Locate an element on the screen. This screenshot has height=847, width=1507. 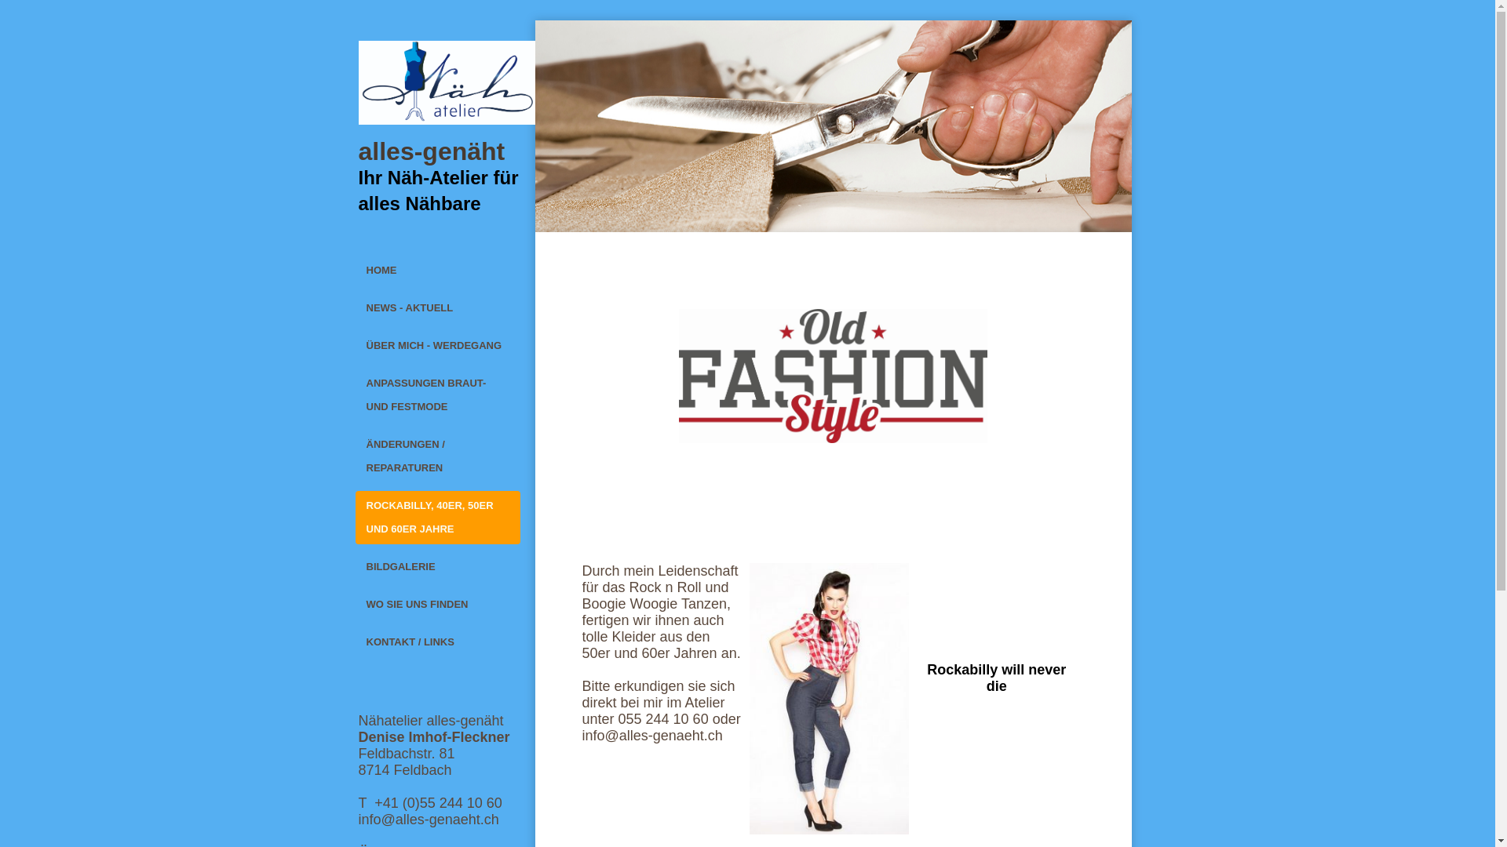
info@alles-genaeht.ch is located at coordinates (429, 820).